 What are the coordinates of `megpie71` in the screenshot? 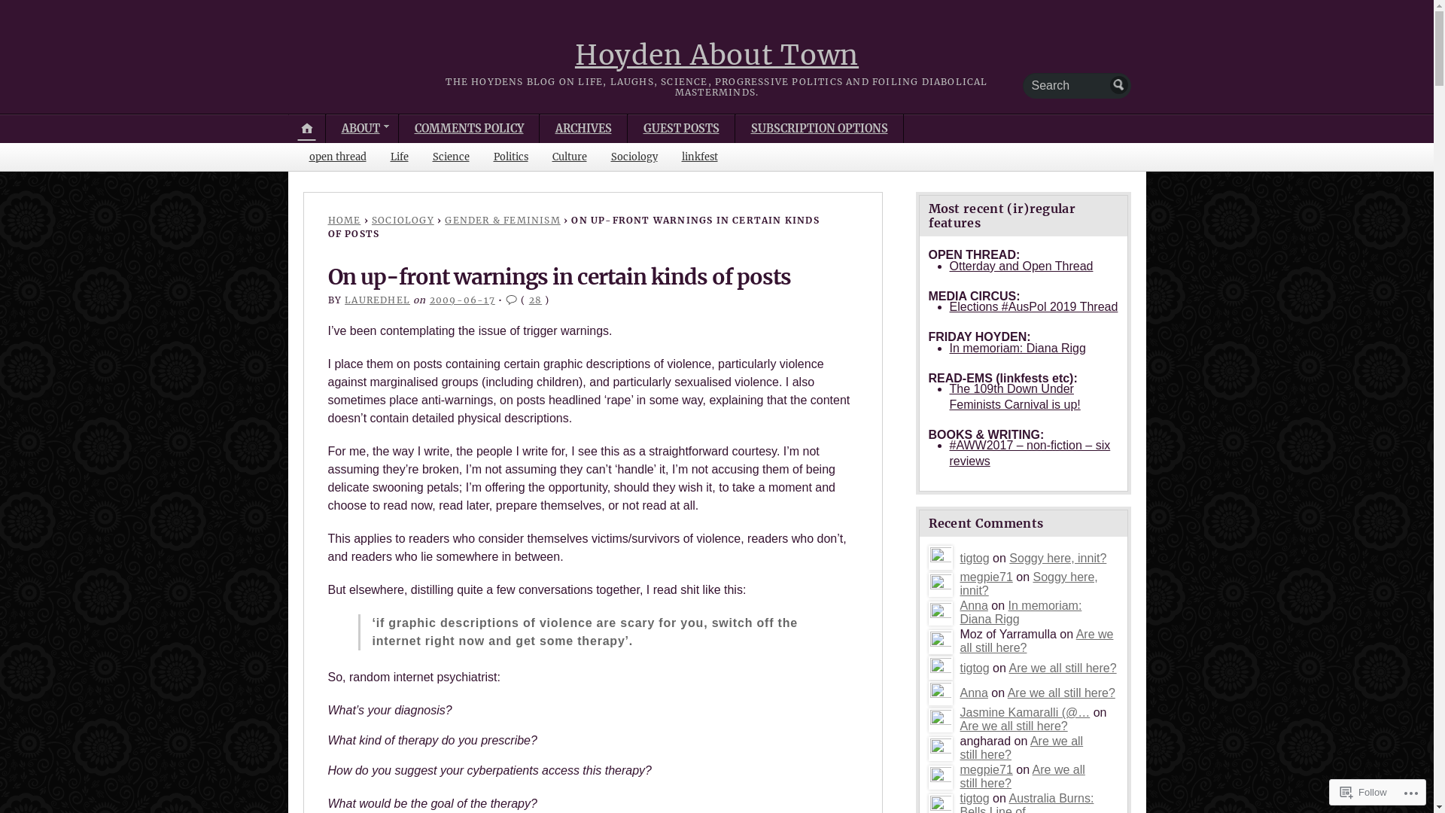 It's located at (987, 769).